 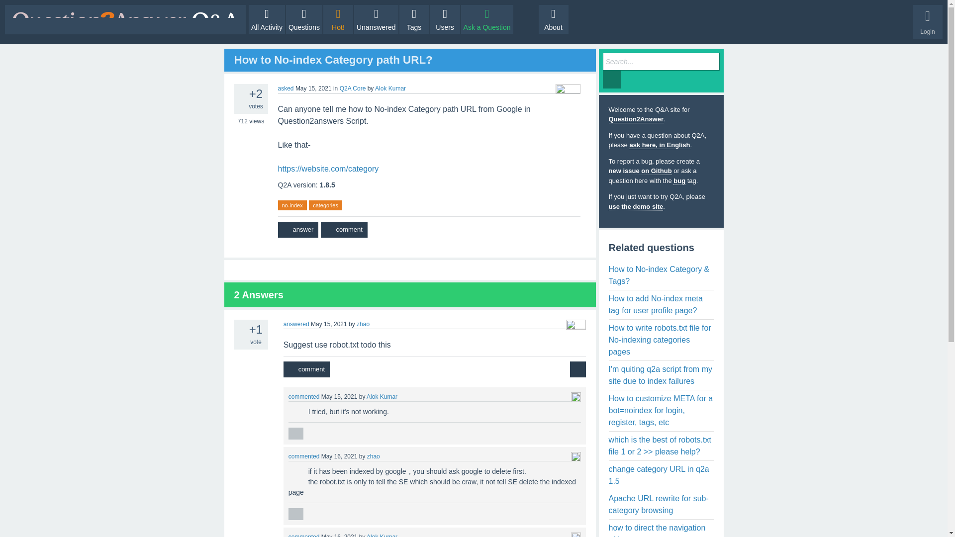 I want to click on answer, so click(x=297, y=230).